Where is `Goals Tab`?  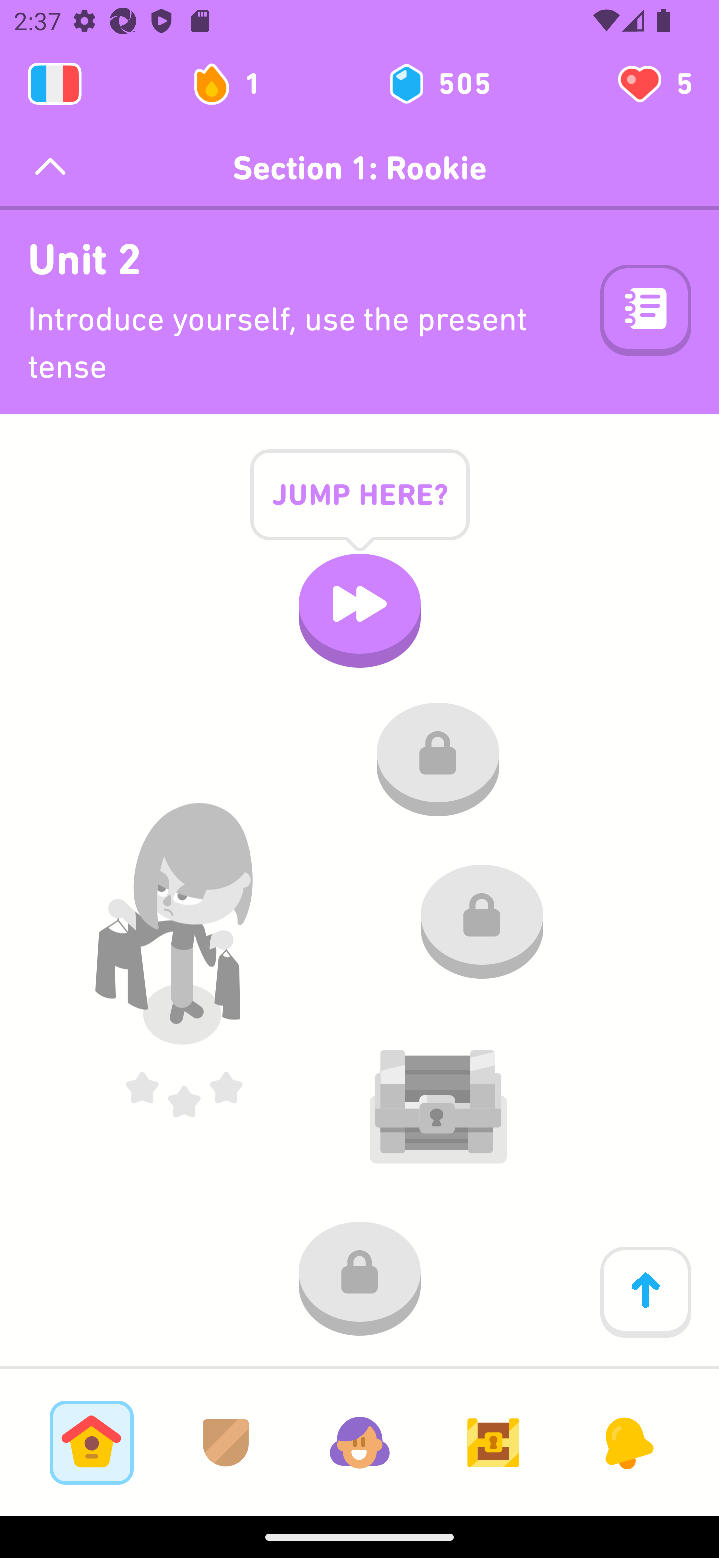
Goals Tab is located at coordinates (493, 1442).